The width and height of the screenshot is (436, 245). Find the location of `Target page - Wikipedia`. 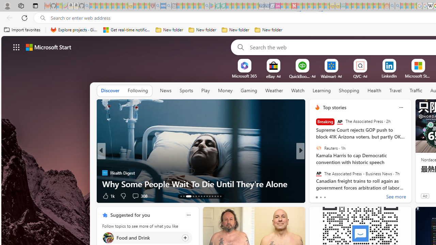

Target page - Wikipedia is located at coordinates (430, 6).